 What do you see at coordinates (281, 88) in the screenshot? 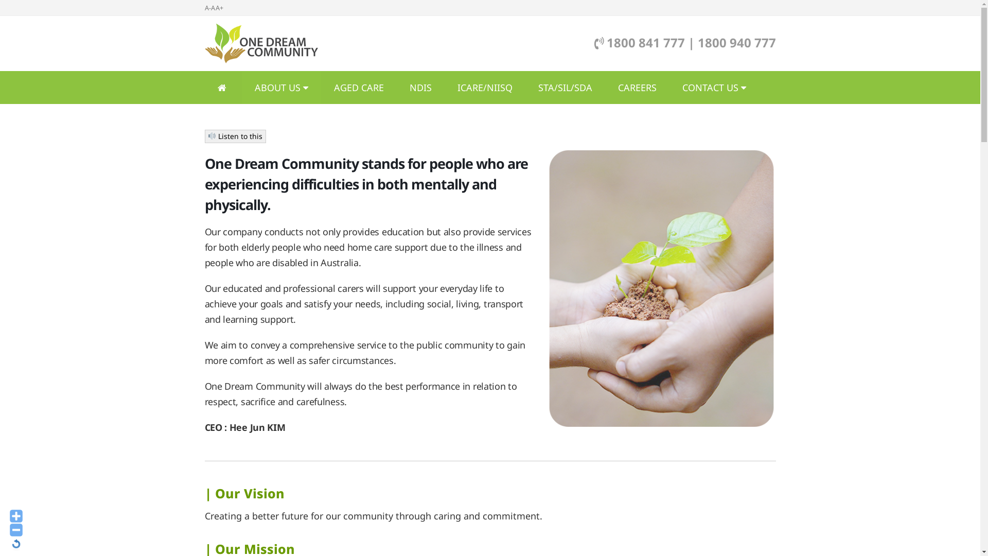
I see `ABOUT US` at bounding box center [281, 88].